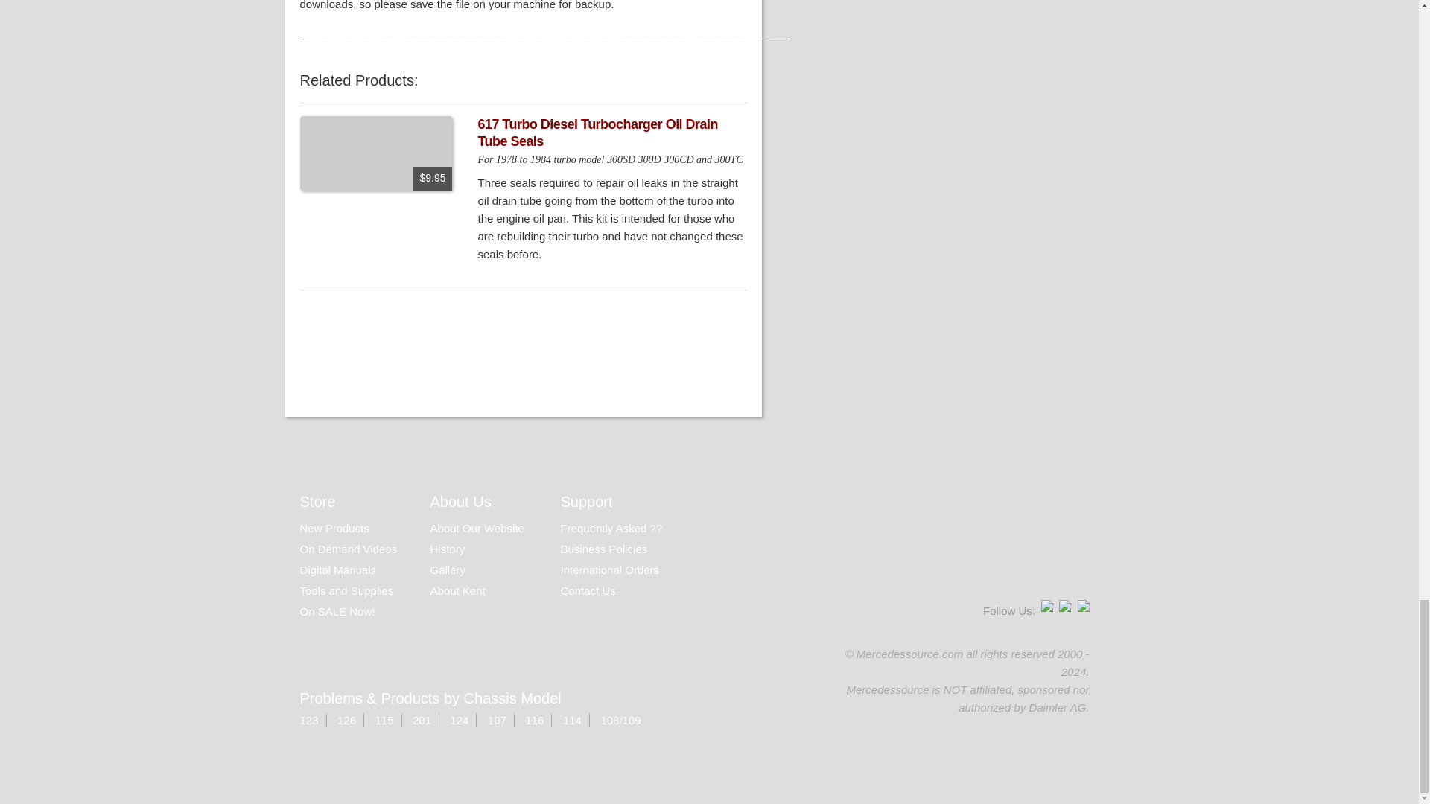 The height and width of the screenshot is (804, 1430). Describe the element at coordinates (603, 549) in the screenshot. I see `Business Policies` at that location.